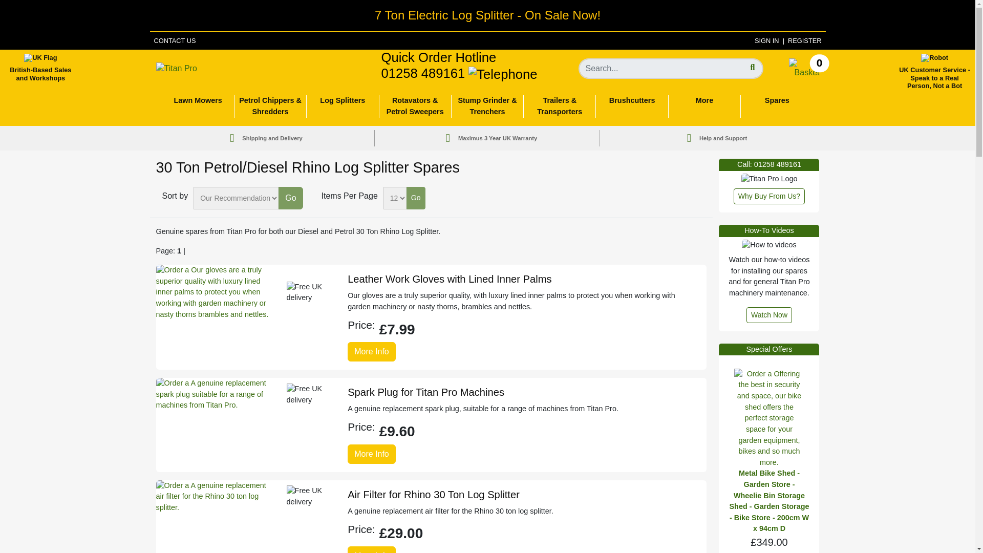 This screenshot has width=983, height=553. I want to click on Lawn Mowers, so click(803, 68).